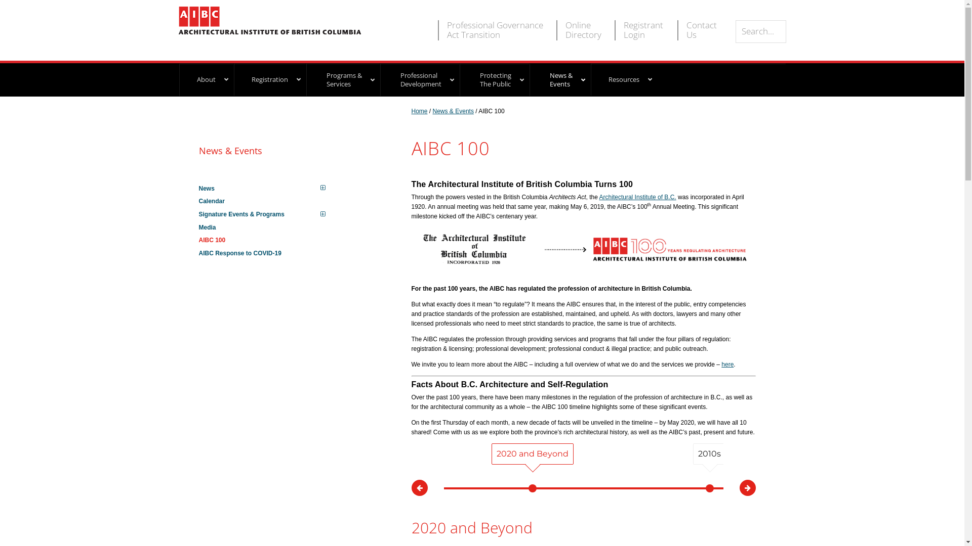 This screenshot has height=546, width=972. Describe the element at coordinates (269, 241) in the screenshot. I see `AIBC 100` at that location.